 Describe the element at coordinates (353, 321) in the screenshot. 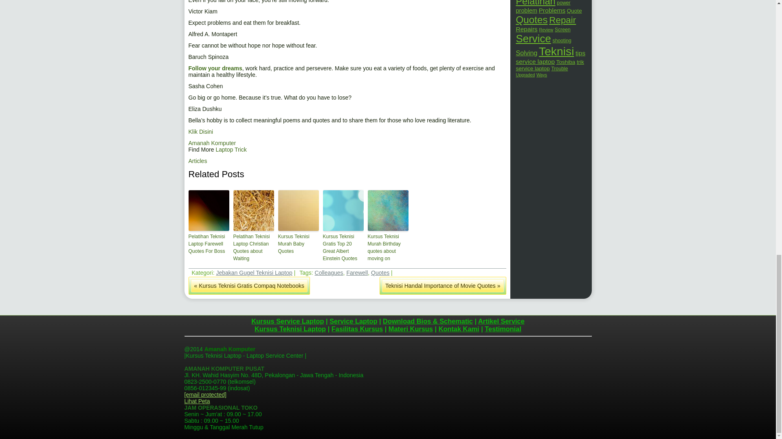

I see `Service Laptop` at that location.